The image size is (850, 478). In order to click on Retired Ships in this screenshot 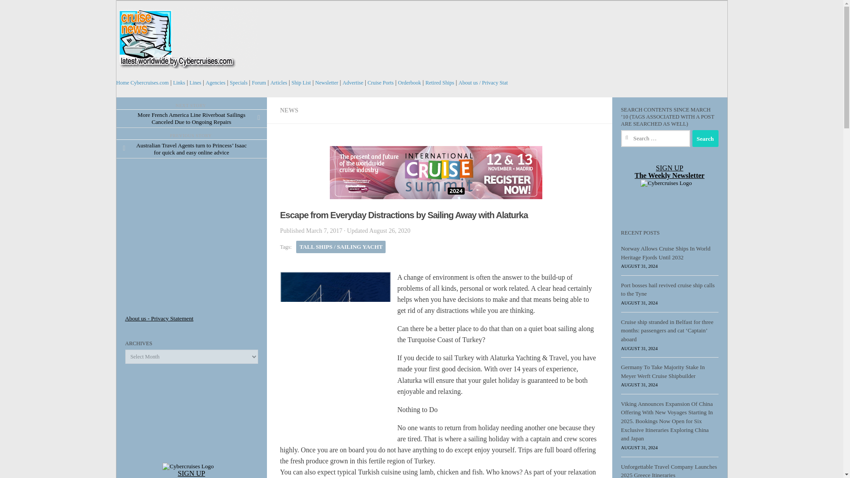, I will do `click(440, 83)`.